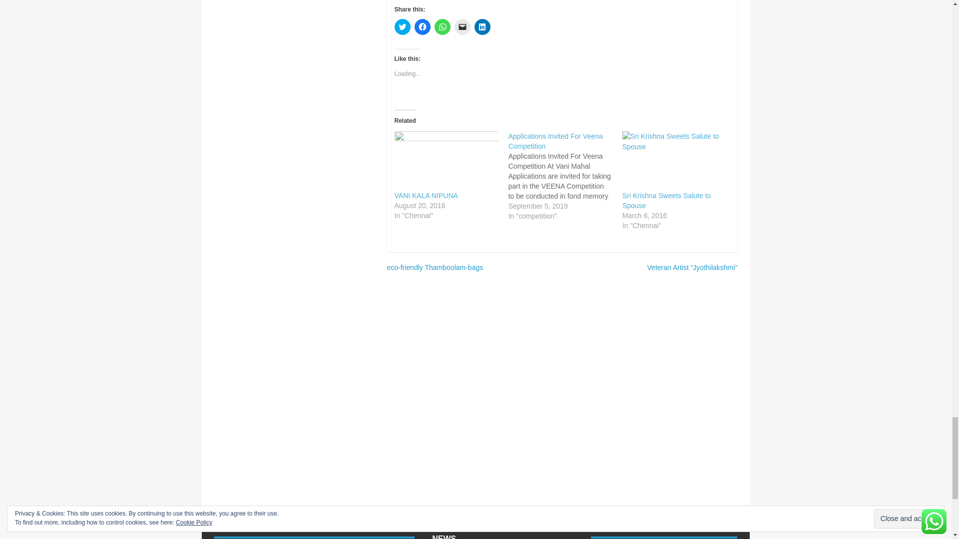 The height and width of the screenshot is (539, 959). What do you see at coordinates (482, 27) in the screenshot?
I see `Click to share on LinkedIn` at bounding box center [482, 27].